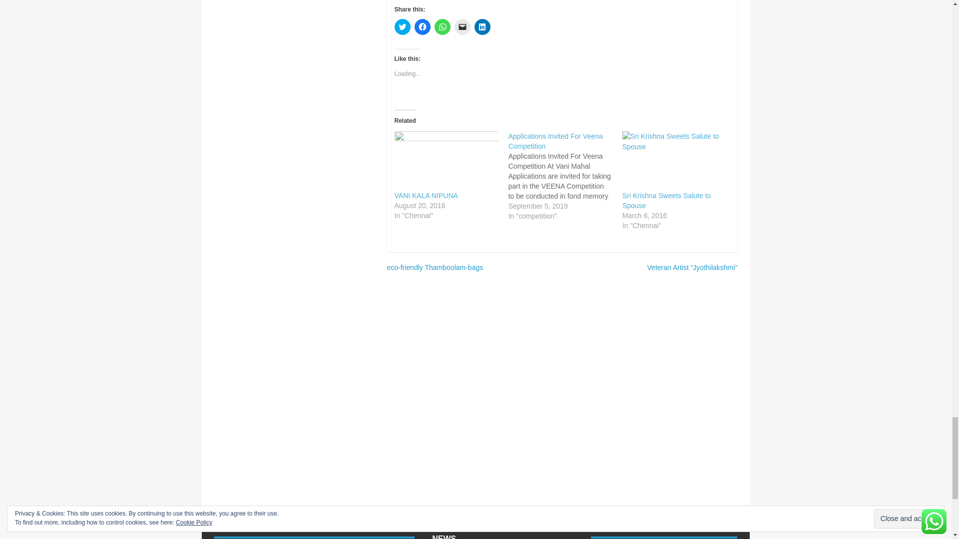 The height and width of the screenshot is (539, 959). What do you see at coordinates (482, 27) in the screenshot?
I see `Click to share on LinkedIn` at bounding box center [482, 27].